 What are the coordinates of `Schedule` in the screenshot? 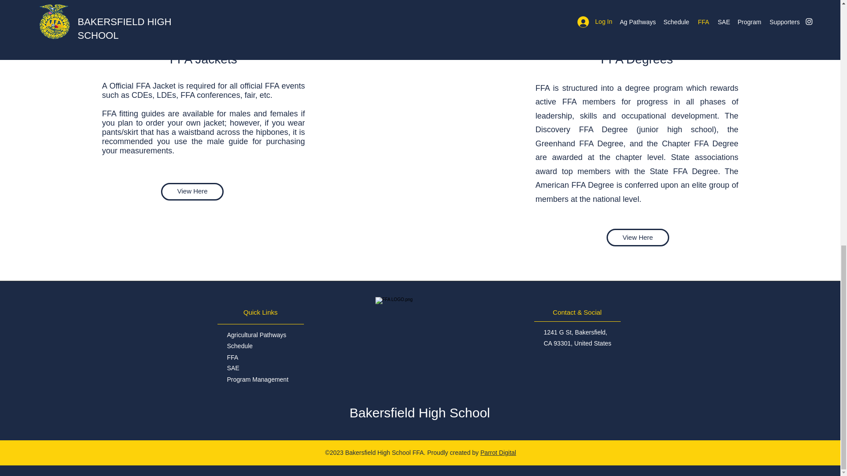 It's located at (240, 346).